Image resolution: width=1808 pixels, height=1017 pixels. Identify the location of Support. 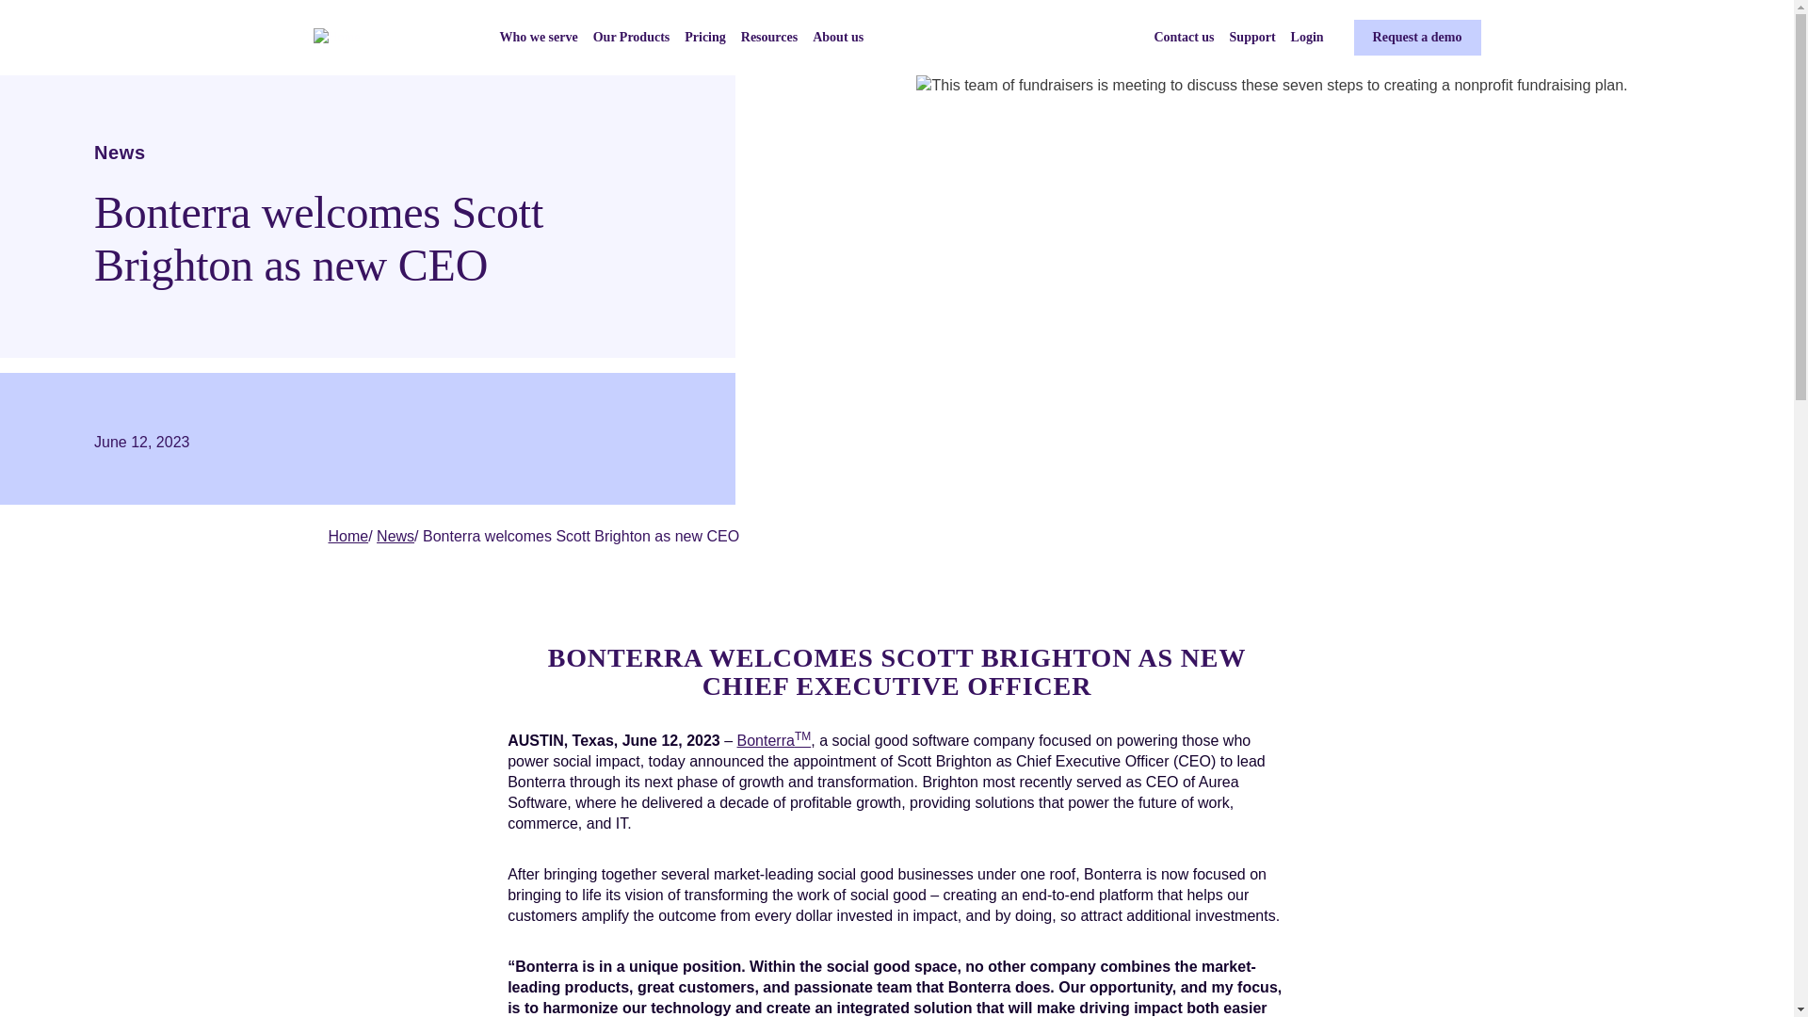
(1252, 38).